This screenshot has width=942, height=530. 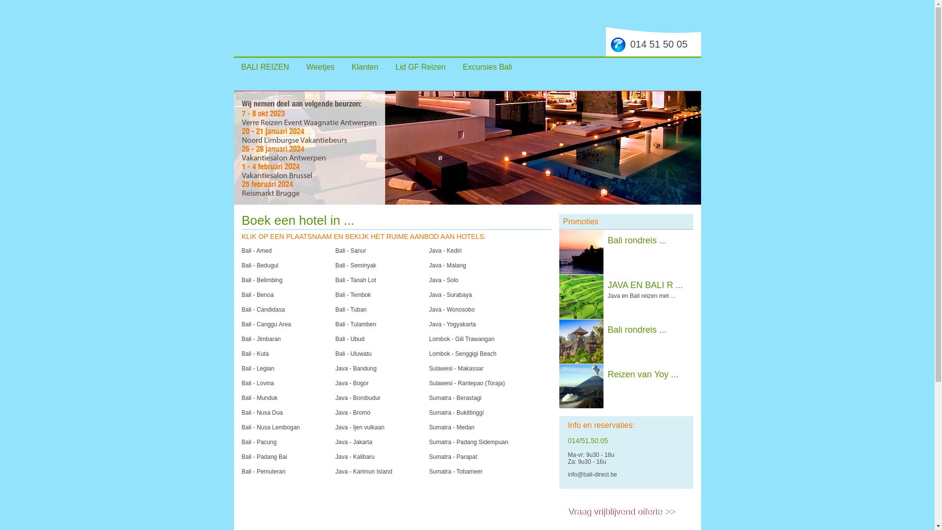 I want to click on Java - Karimun Island, so click(x=364, y=471).